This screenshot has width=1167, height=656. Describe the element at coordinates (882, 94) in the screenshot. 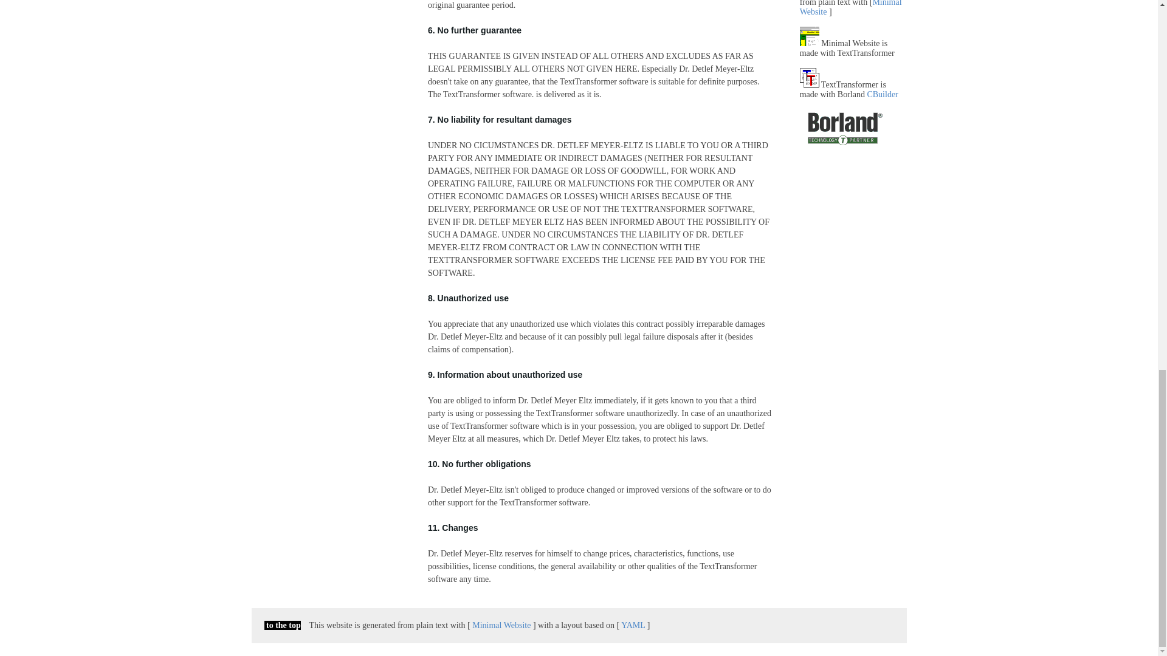

I see `CBuilder` at that location.